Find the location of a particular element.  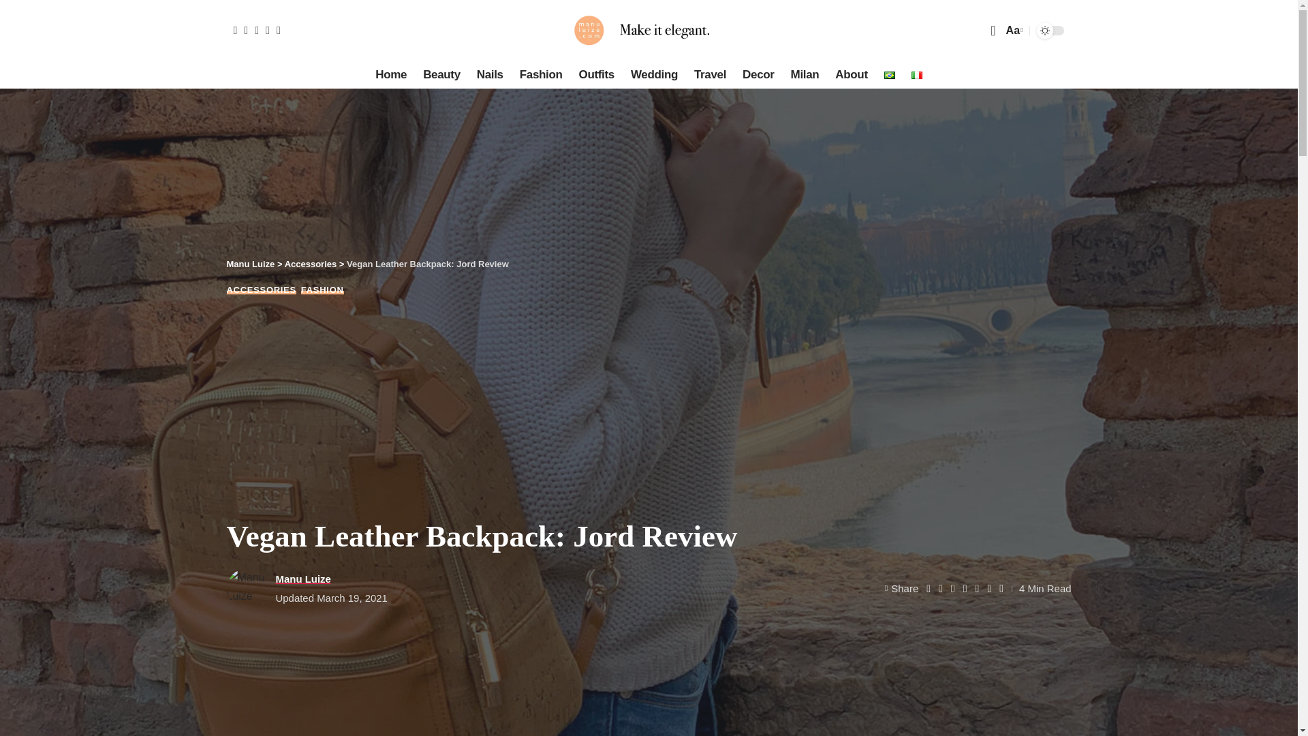

Wedding is located at coordinates (654, 74).